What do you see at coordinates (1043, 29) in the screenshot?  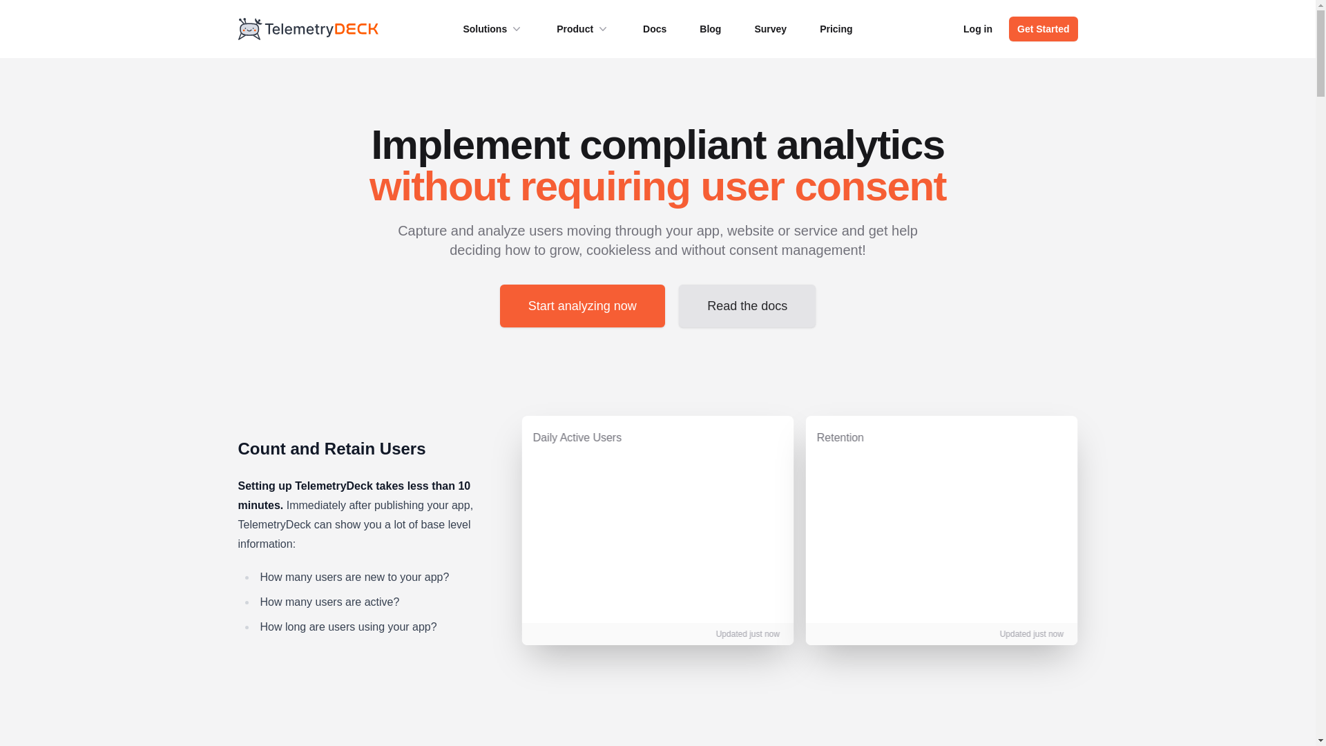 I see `Get Started` at bounding box center [1043, 29].